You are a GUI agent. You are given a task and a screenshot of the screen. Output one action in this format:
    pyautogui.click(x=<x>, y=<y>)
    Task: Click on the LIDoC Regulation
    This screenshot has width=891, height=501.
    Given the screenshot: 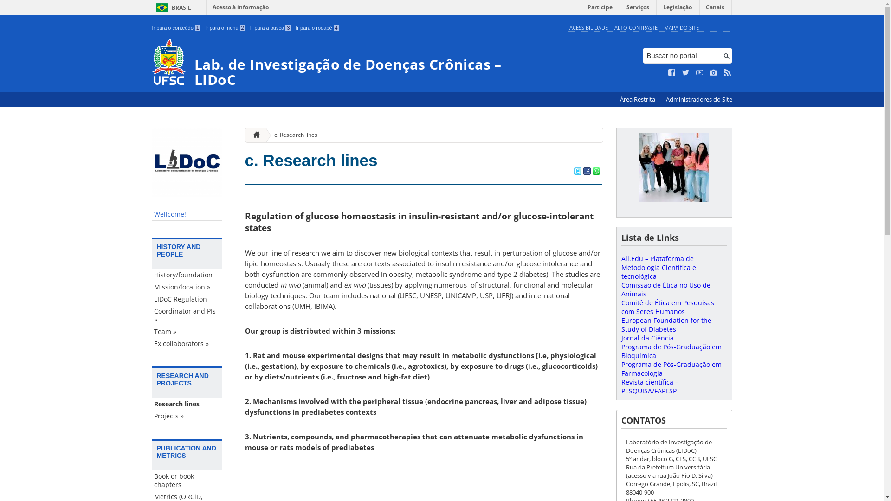 What is the action you would take?
    pyautogui.click(x=187, y=299)
    